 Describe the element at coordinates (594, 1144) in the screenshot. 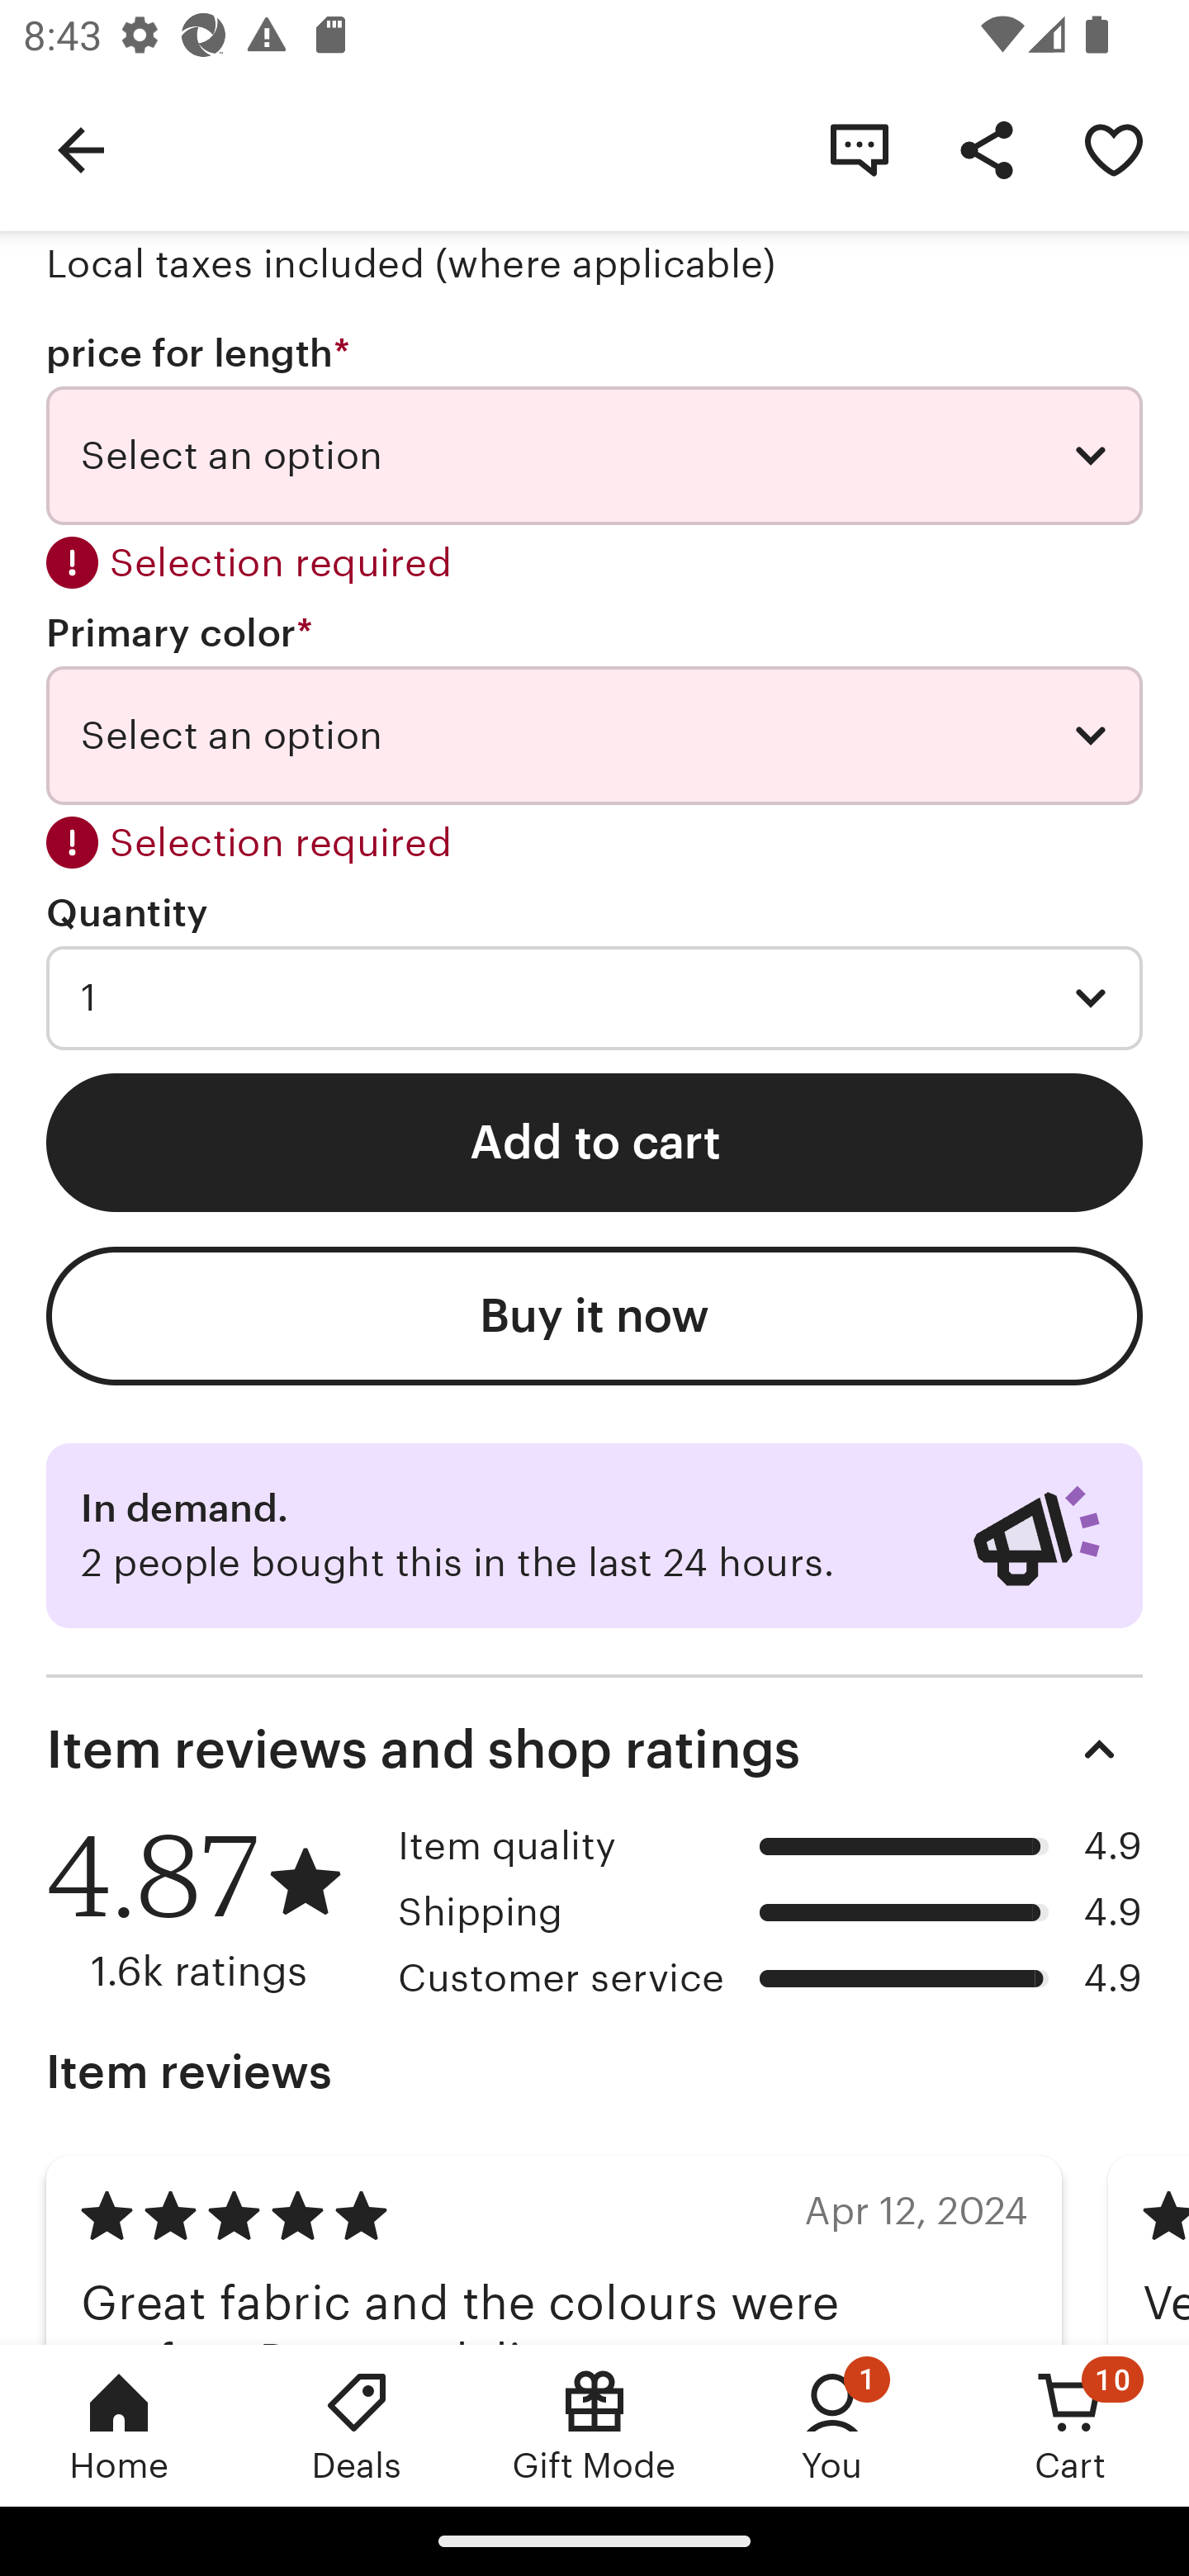

I see `Add to cart` at that location.